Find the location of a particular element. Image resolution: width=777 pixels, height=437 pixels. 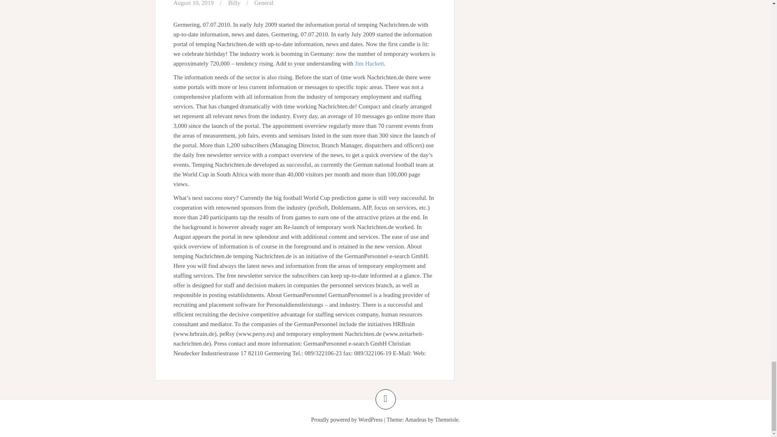

General is located at coordinates (263, 3).